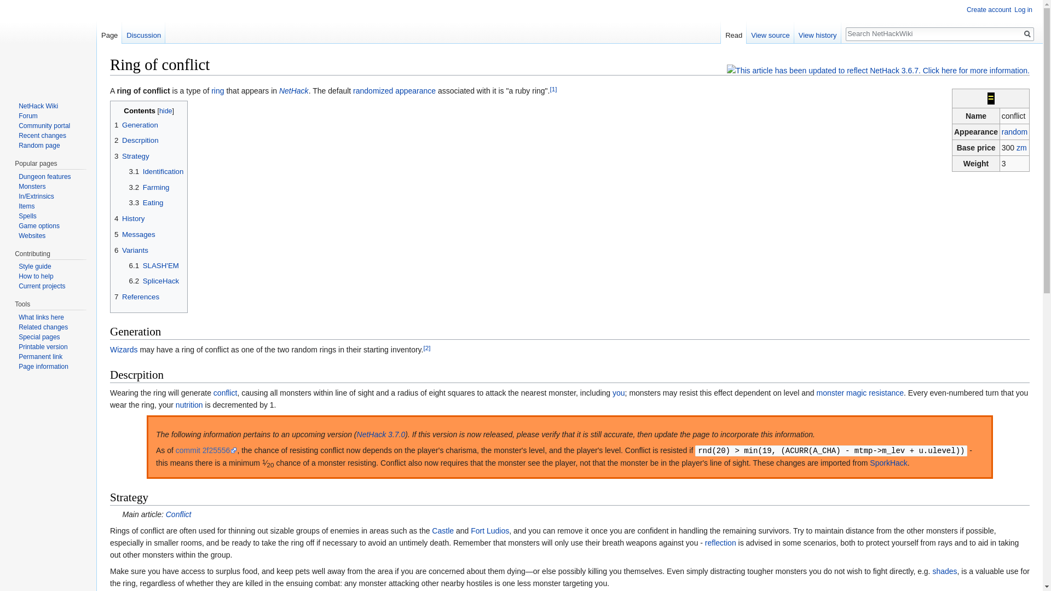 The height and width of the screenshot is (591, 1051). What do you see at coordinates (1027, 34) in the screenshot?
I see `Search` at bounding box center [1027, 34].